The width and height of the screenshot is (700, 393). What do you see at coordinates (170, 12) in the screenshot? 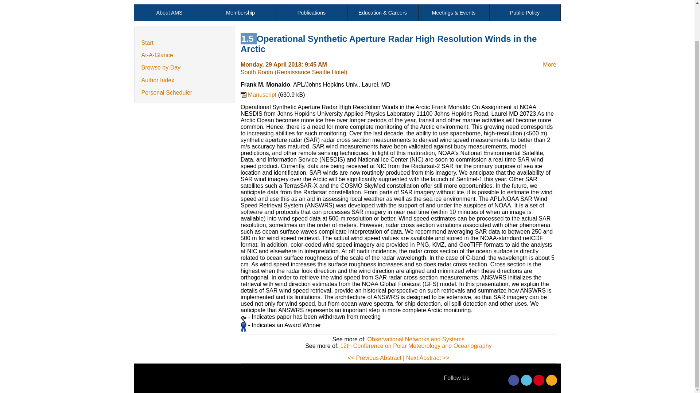
I see `About AMS` at bounding box center [170, 12].